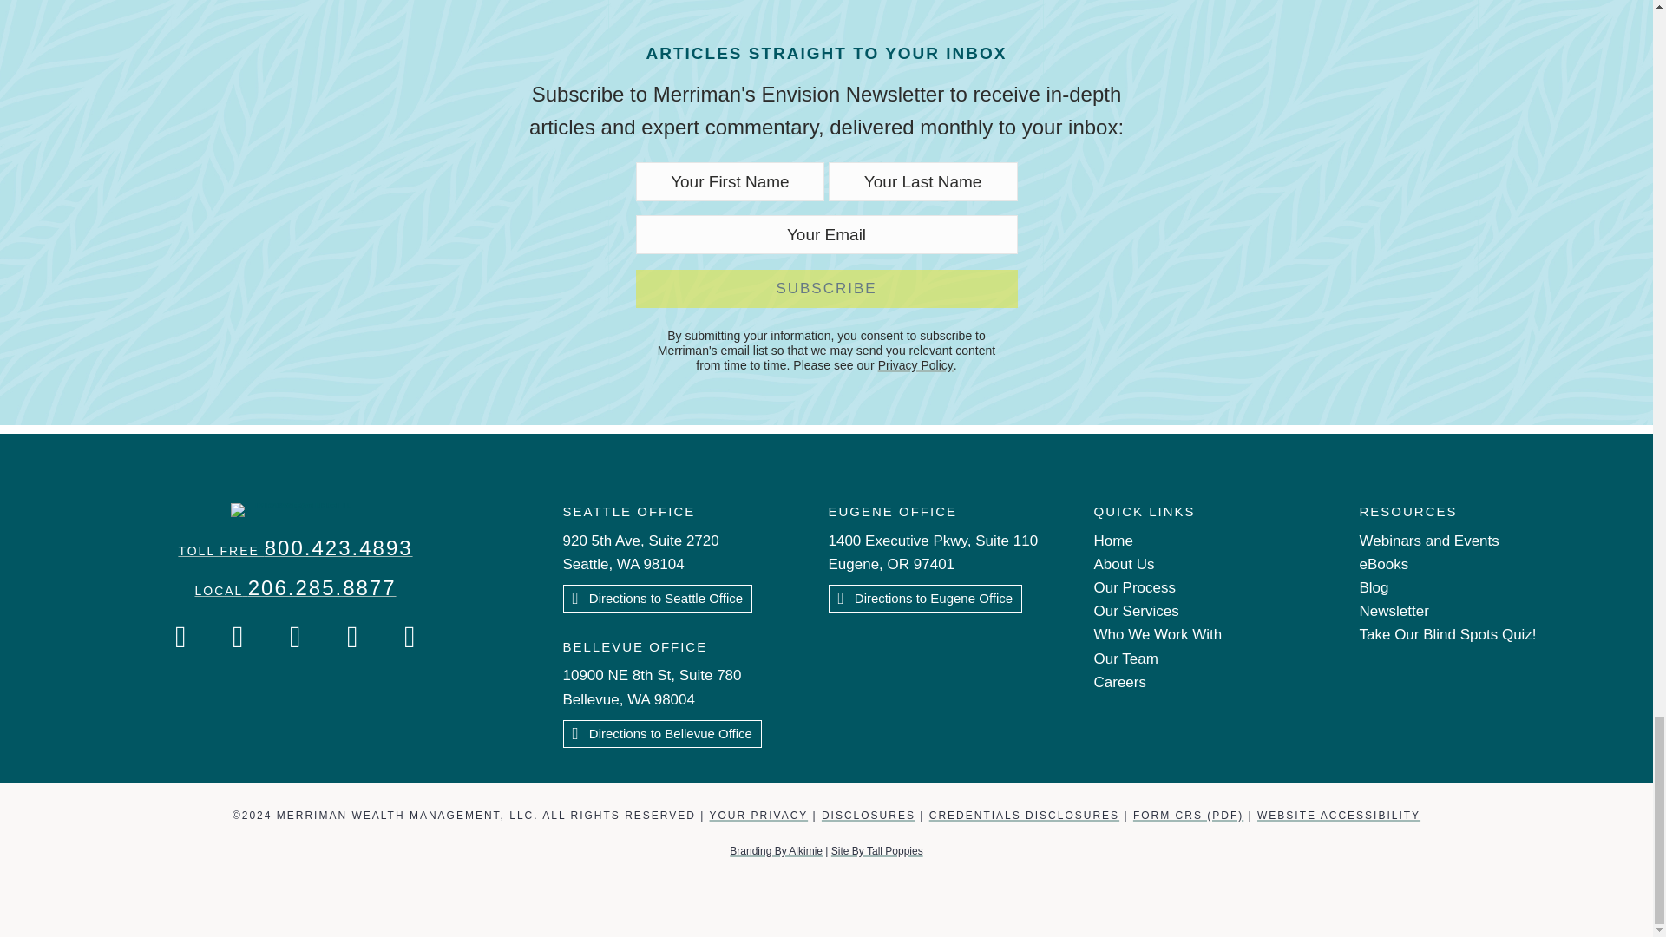 The image size is (1666, 937). I want to click on Merriman's Instagram Account, so click(238, 637).